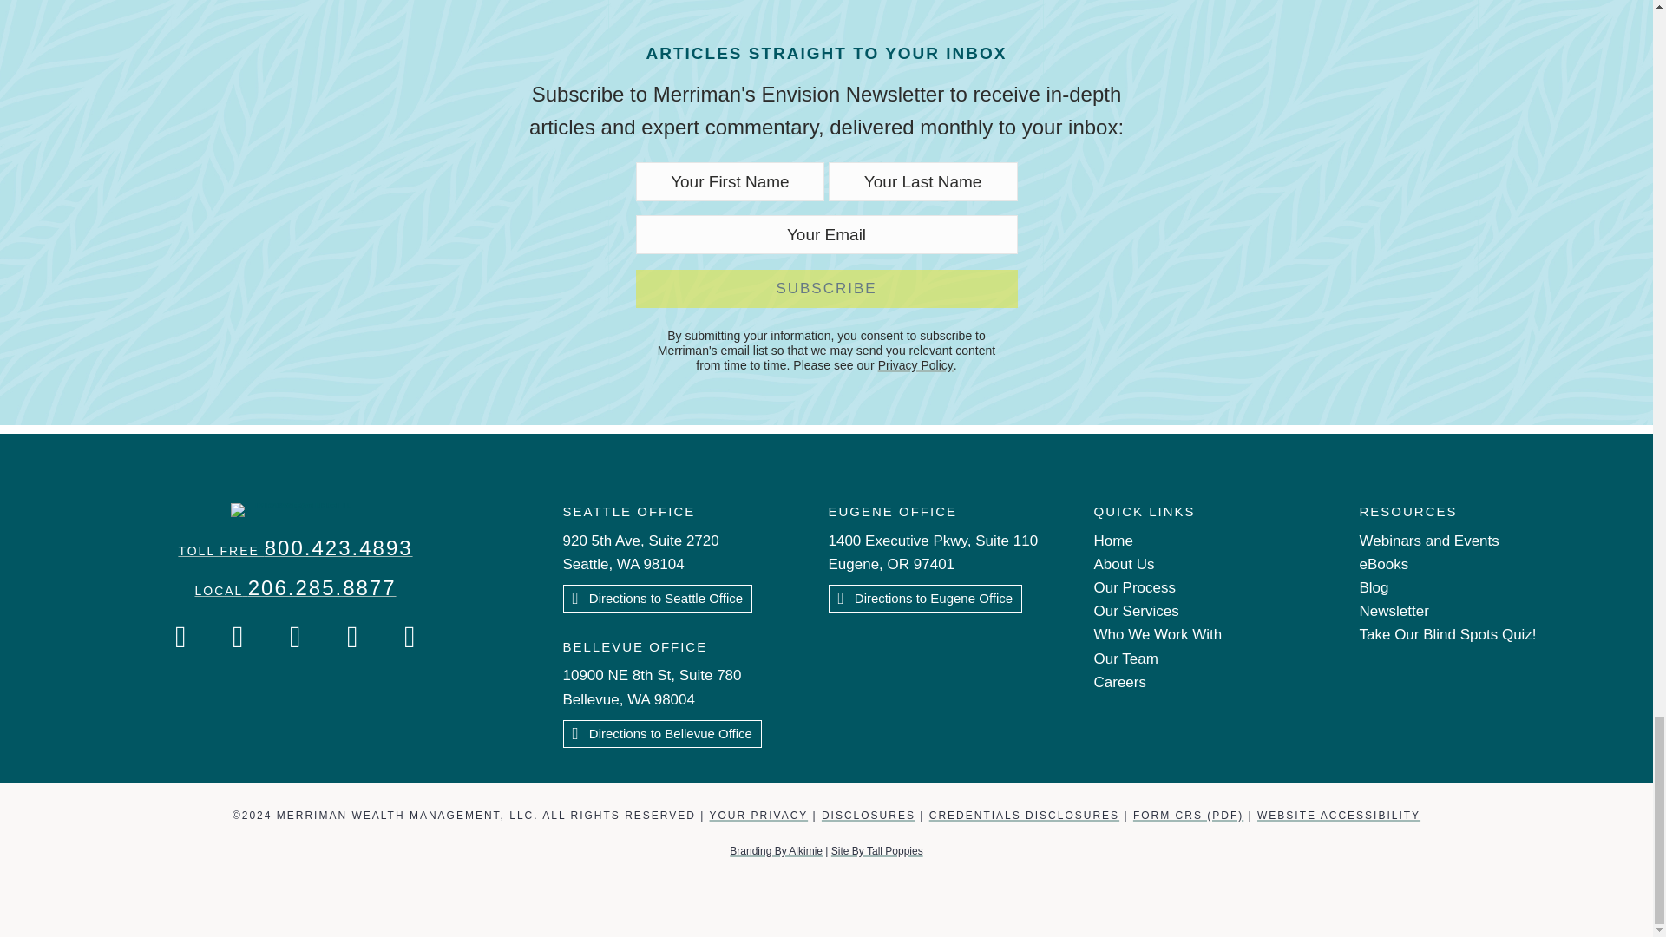 The image size is (1666, 937). I want to click on Merriman's Instagram Account, so click(238, 637).